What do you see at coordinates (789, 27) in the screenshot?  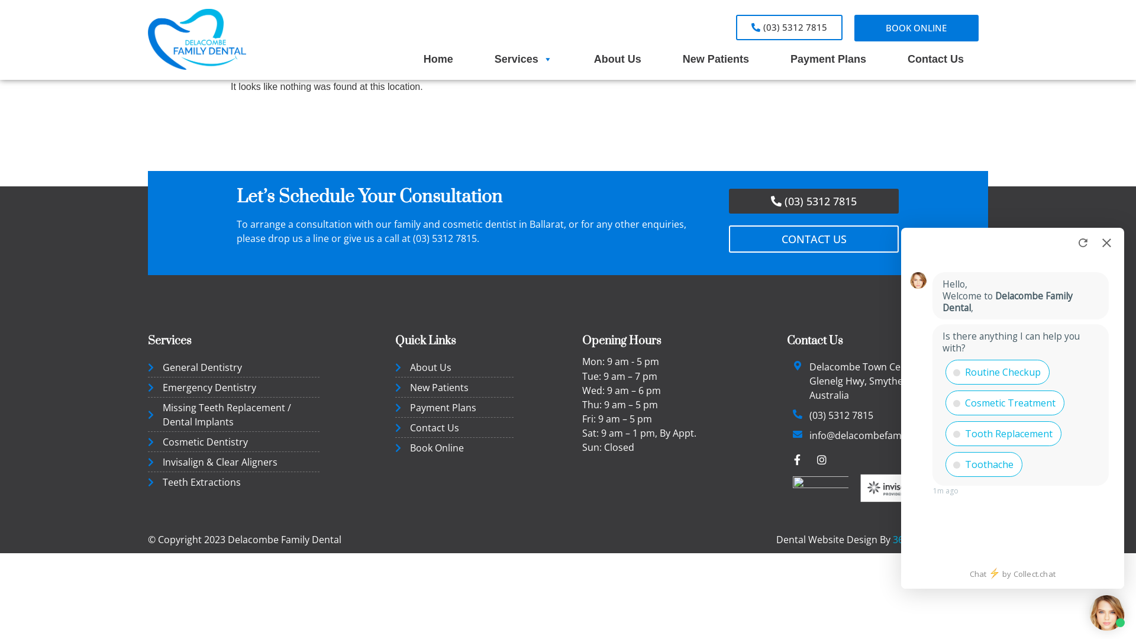 I see `(03) 5312 7815` at bounding box center [789, 27].